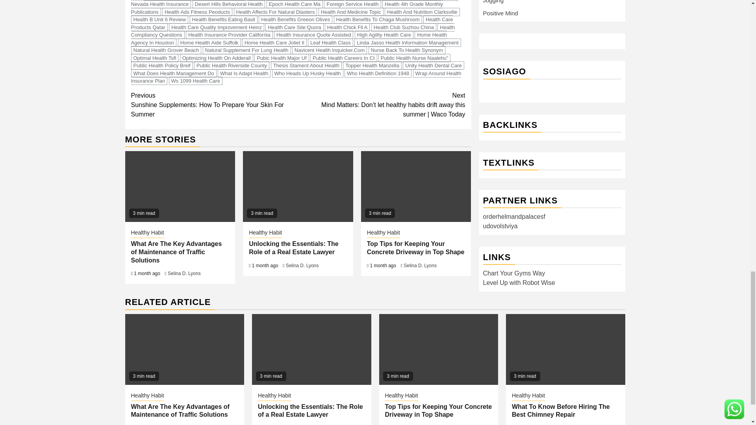 This screenshot has width=756, height=425. What do you see at coordinates (295, 4) in the screenshot?
I see `Cover Nevada Health Insurance` at bounding box center [295, 4].